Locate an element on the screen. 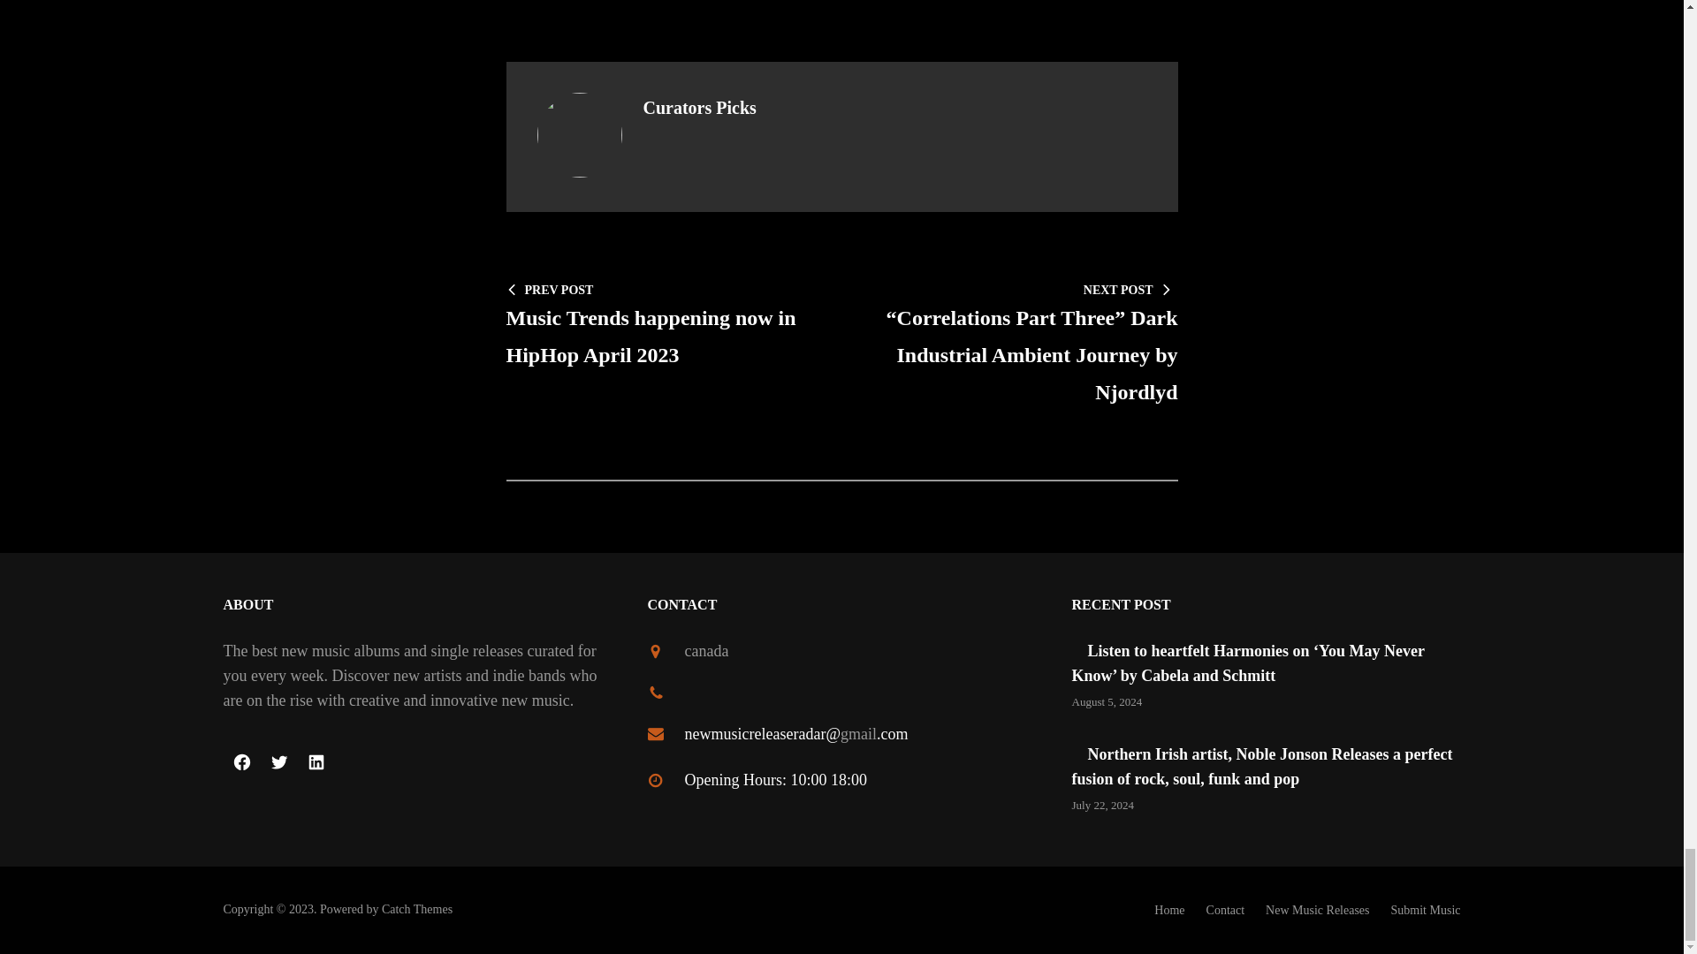  .com is located at coordinates (893, 733).